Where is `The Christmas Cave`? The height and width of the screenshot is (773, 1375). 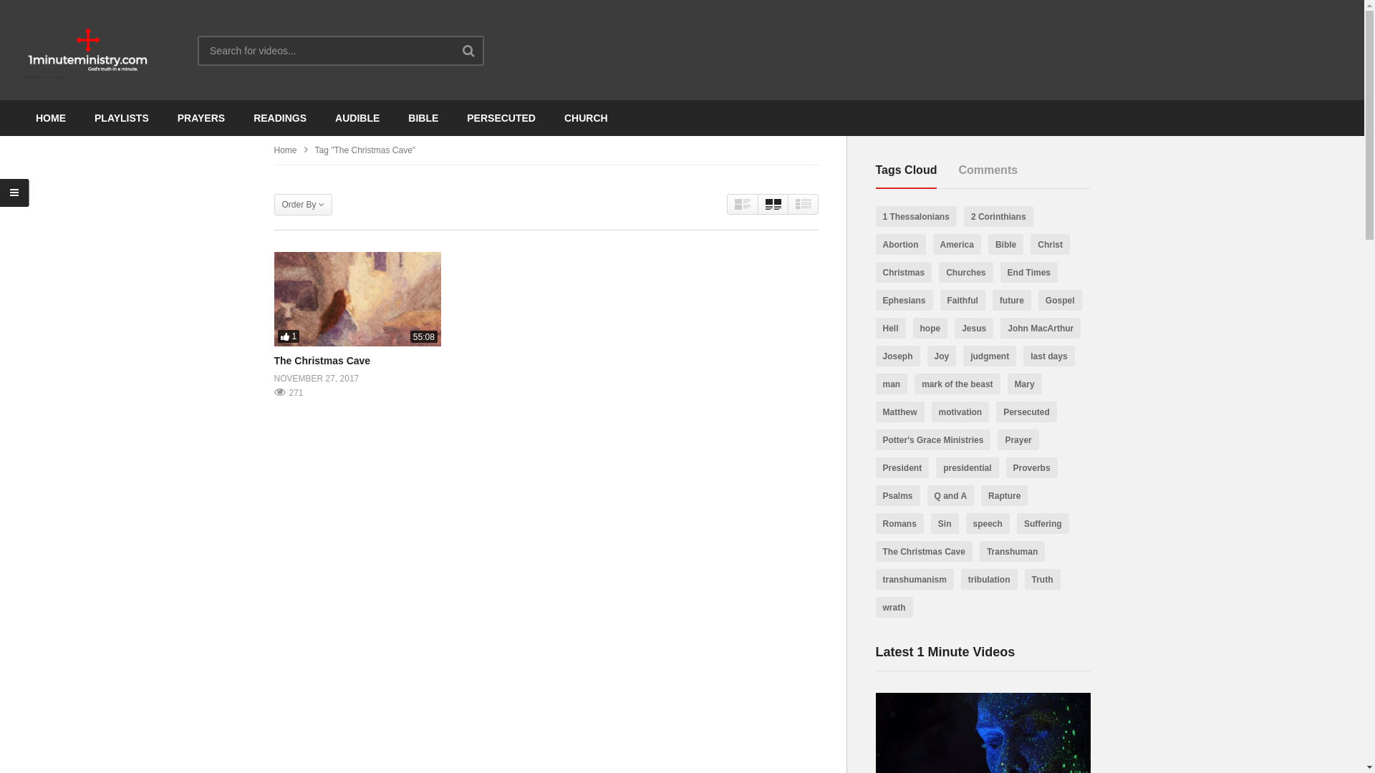 The Christmas Cave is located at coordinates (924, 551).